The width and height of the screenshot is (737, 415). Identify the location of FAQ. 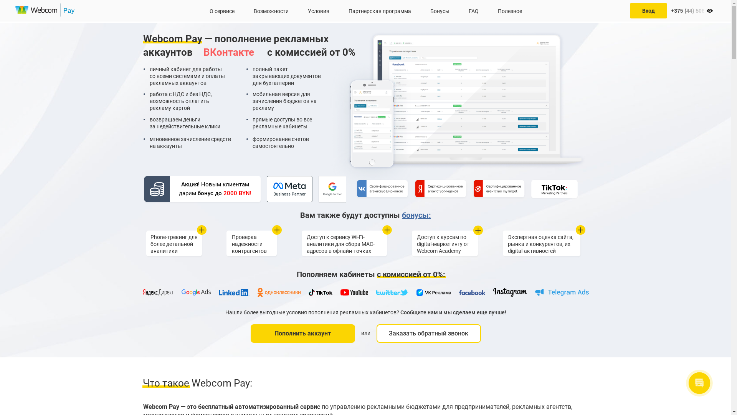
(473, 11).